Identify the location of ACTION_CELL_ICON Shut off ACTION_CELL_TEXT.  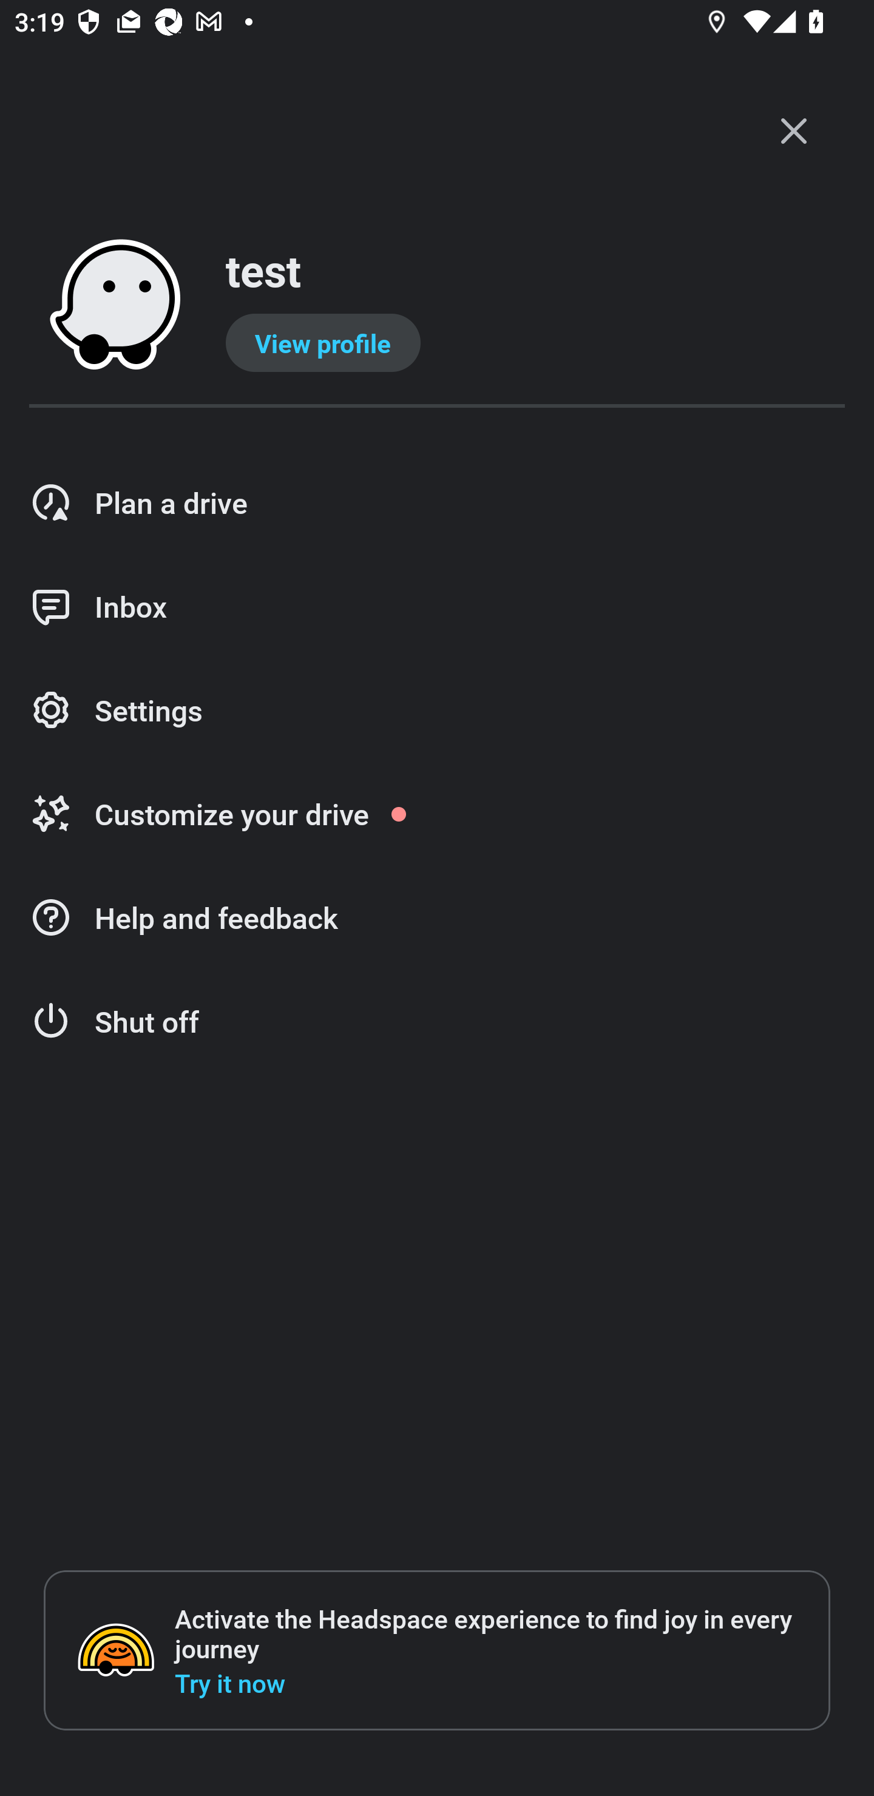
(437, 1022).